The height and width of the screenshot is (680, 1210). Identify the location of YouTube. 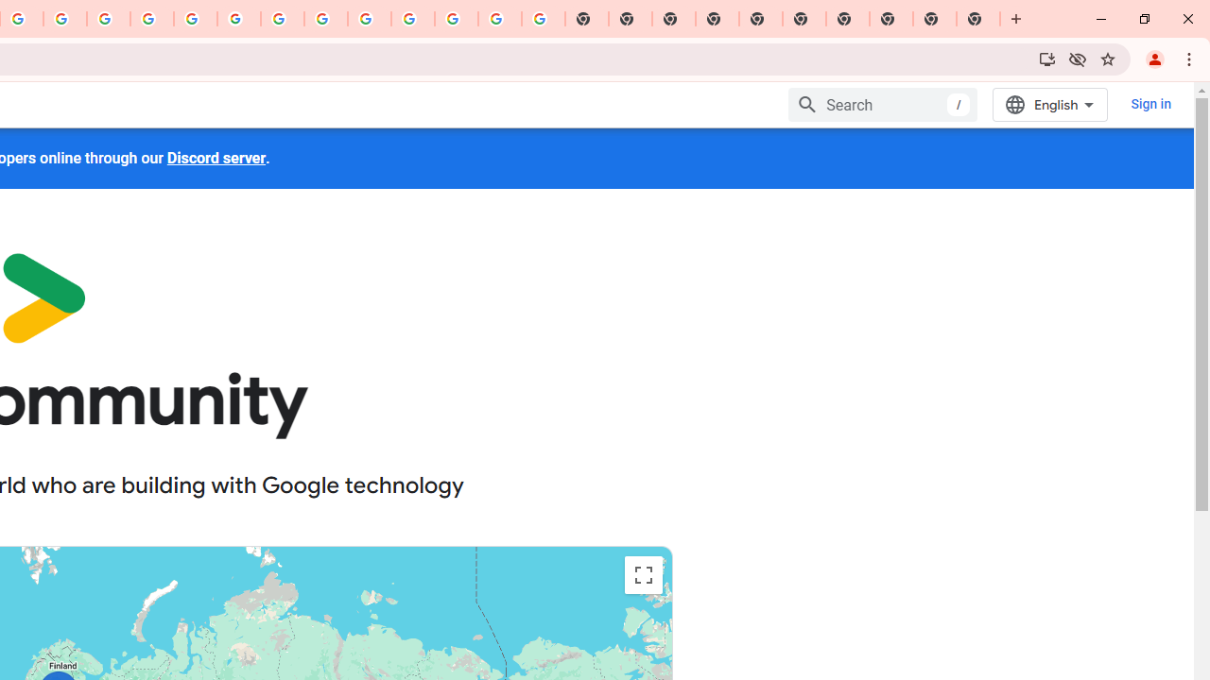
(283, 19).